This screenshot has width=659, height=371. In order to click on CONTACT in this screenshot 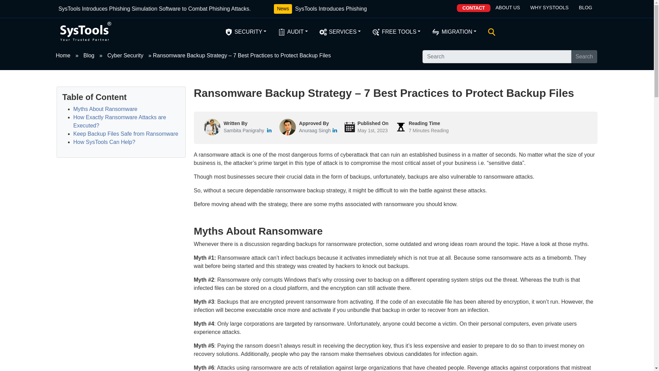, I will do `click(473, 8)`.